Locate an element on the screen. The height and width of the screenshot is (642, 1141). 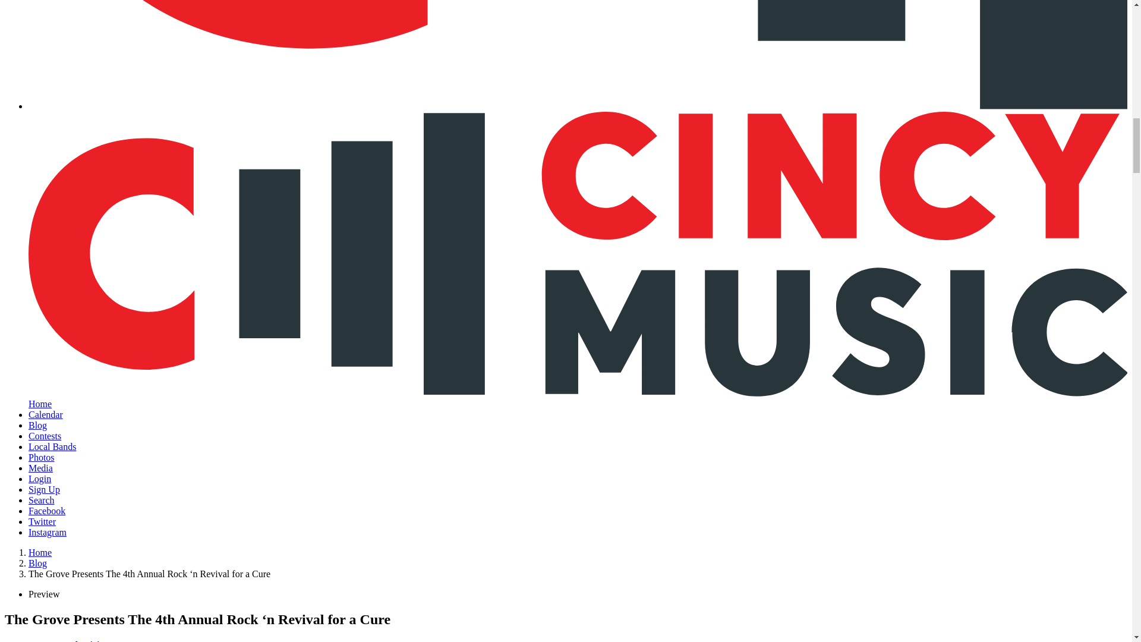
Media is located at coordinates (40, 467).